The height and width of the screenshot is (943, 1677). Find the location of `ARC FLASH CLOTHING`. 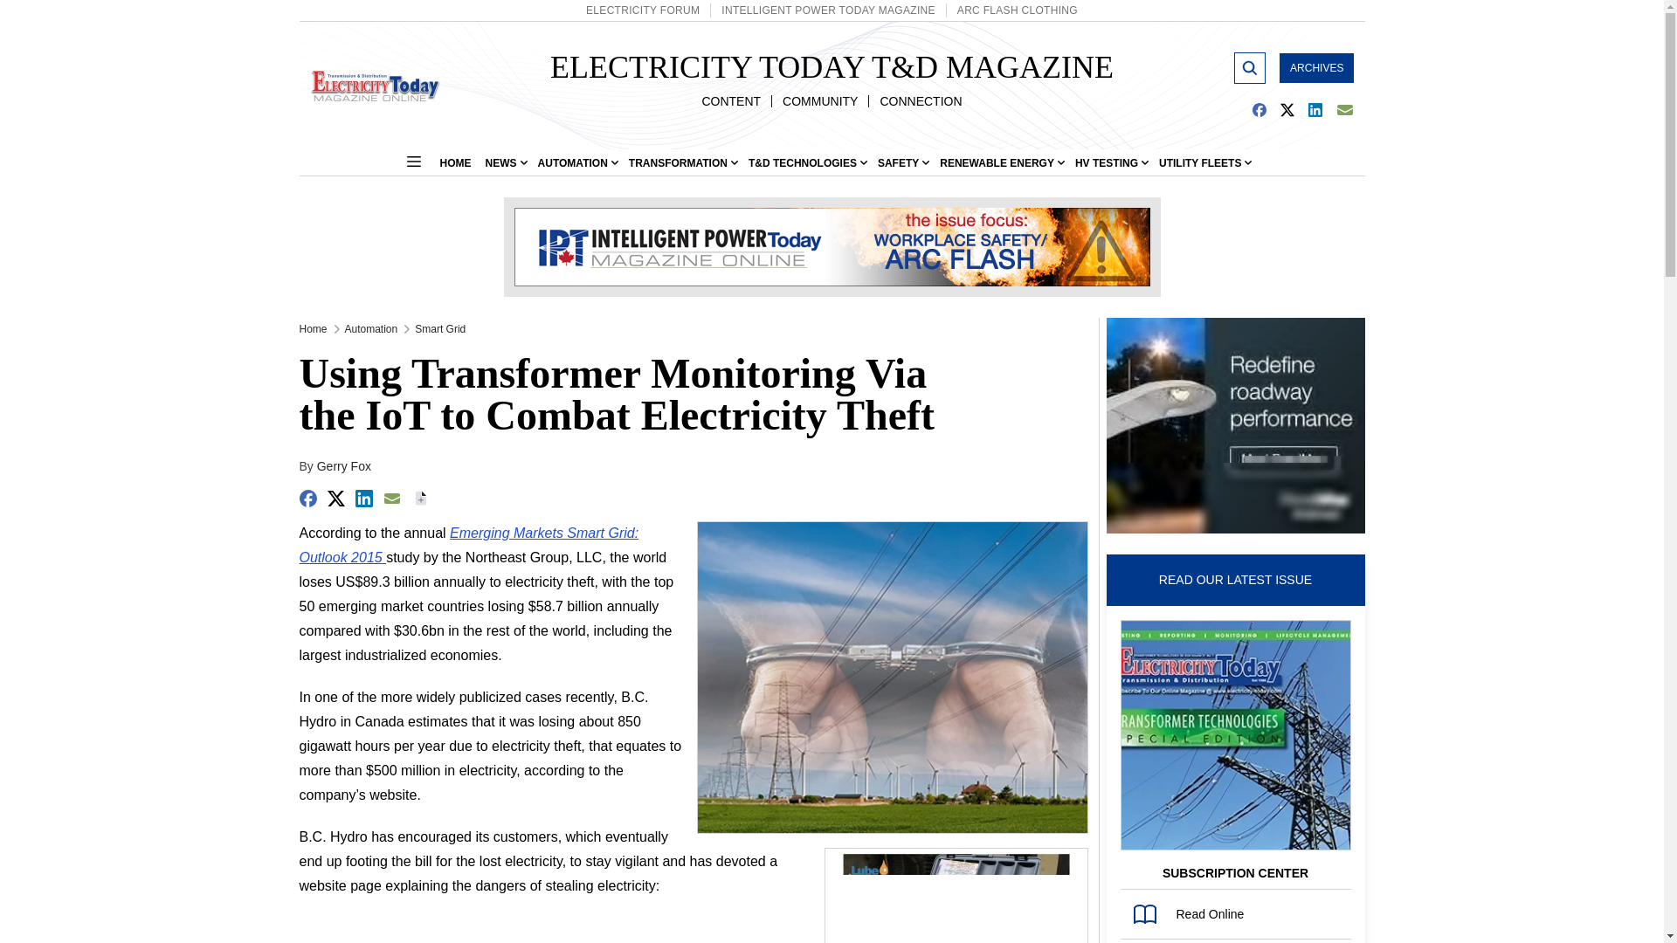

ARC FLASH CLOTHING is located at coordinates (1017, 10).